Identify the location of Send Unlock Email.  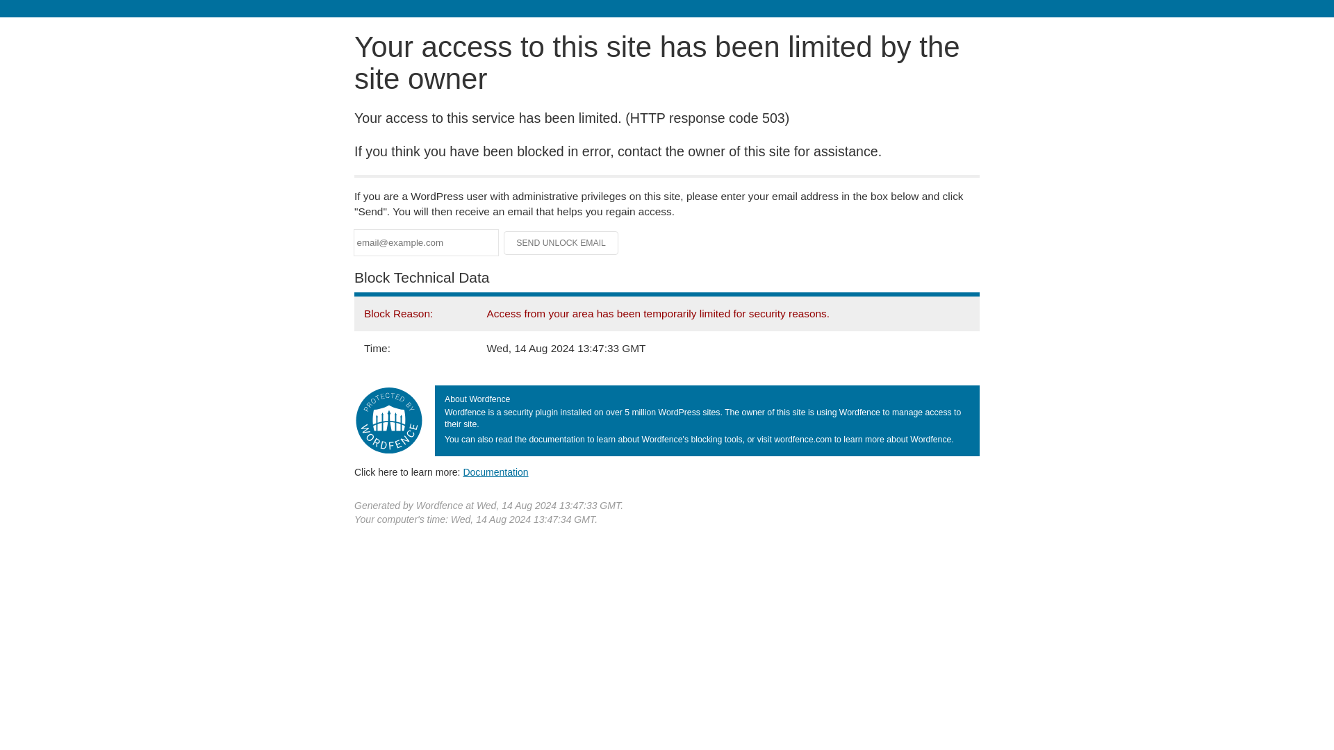
(561, 243).